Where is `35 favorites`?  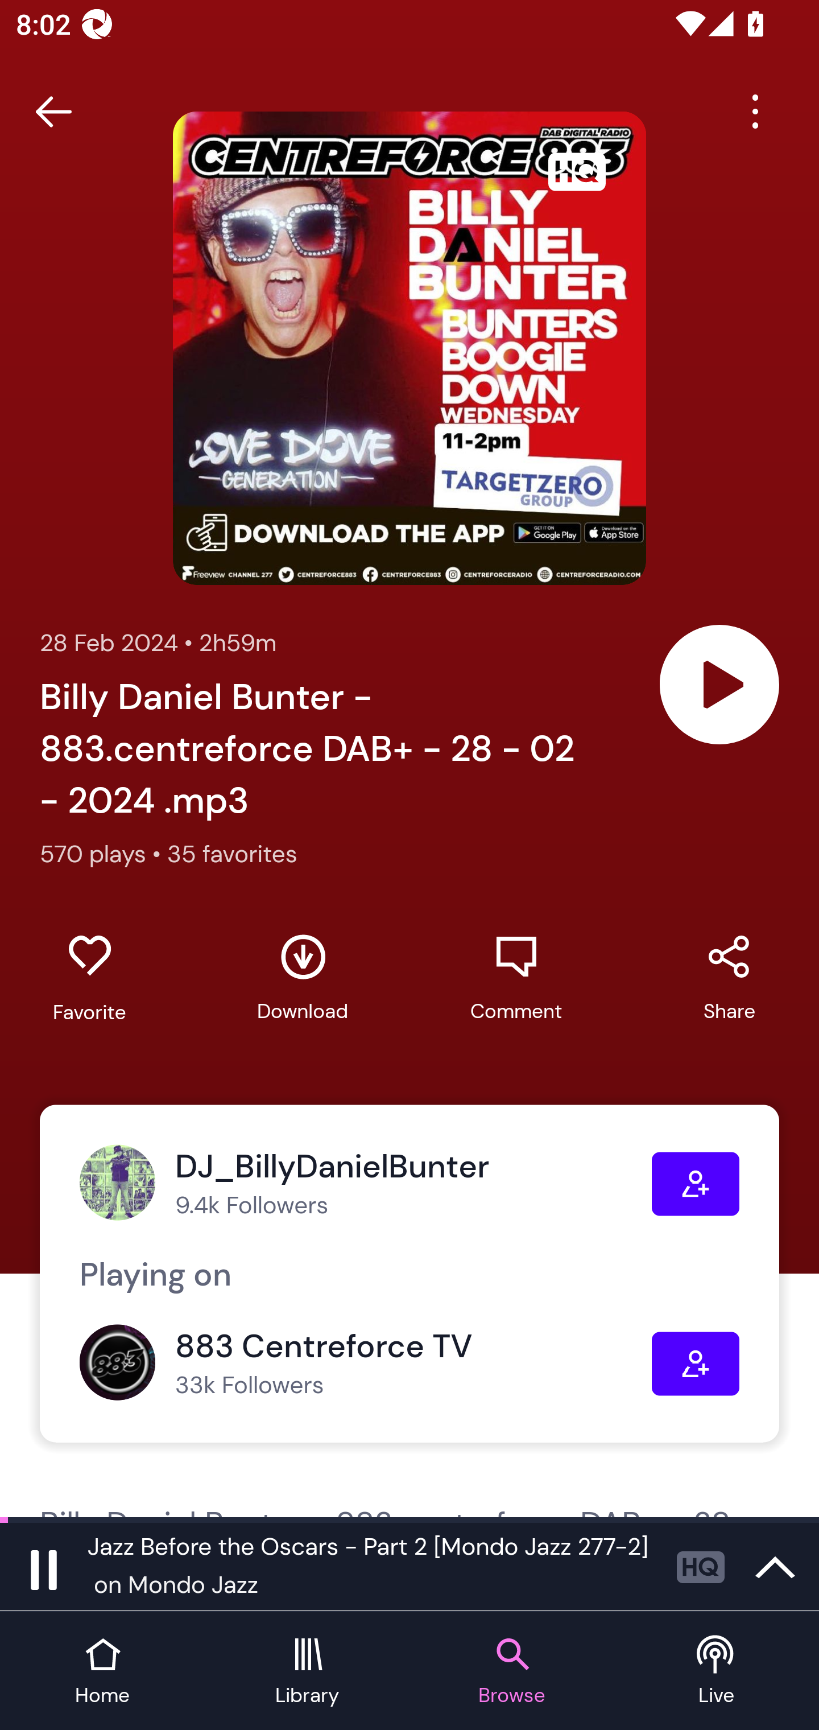
35 favorites is located at coordinates (232, 854).